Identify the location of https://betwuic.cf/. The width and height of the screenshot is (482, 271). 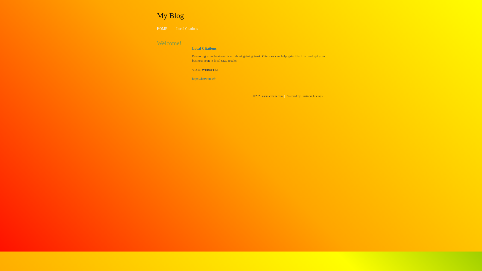
(204, 79).